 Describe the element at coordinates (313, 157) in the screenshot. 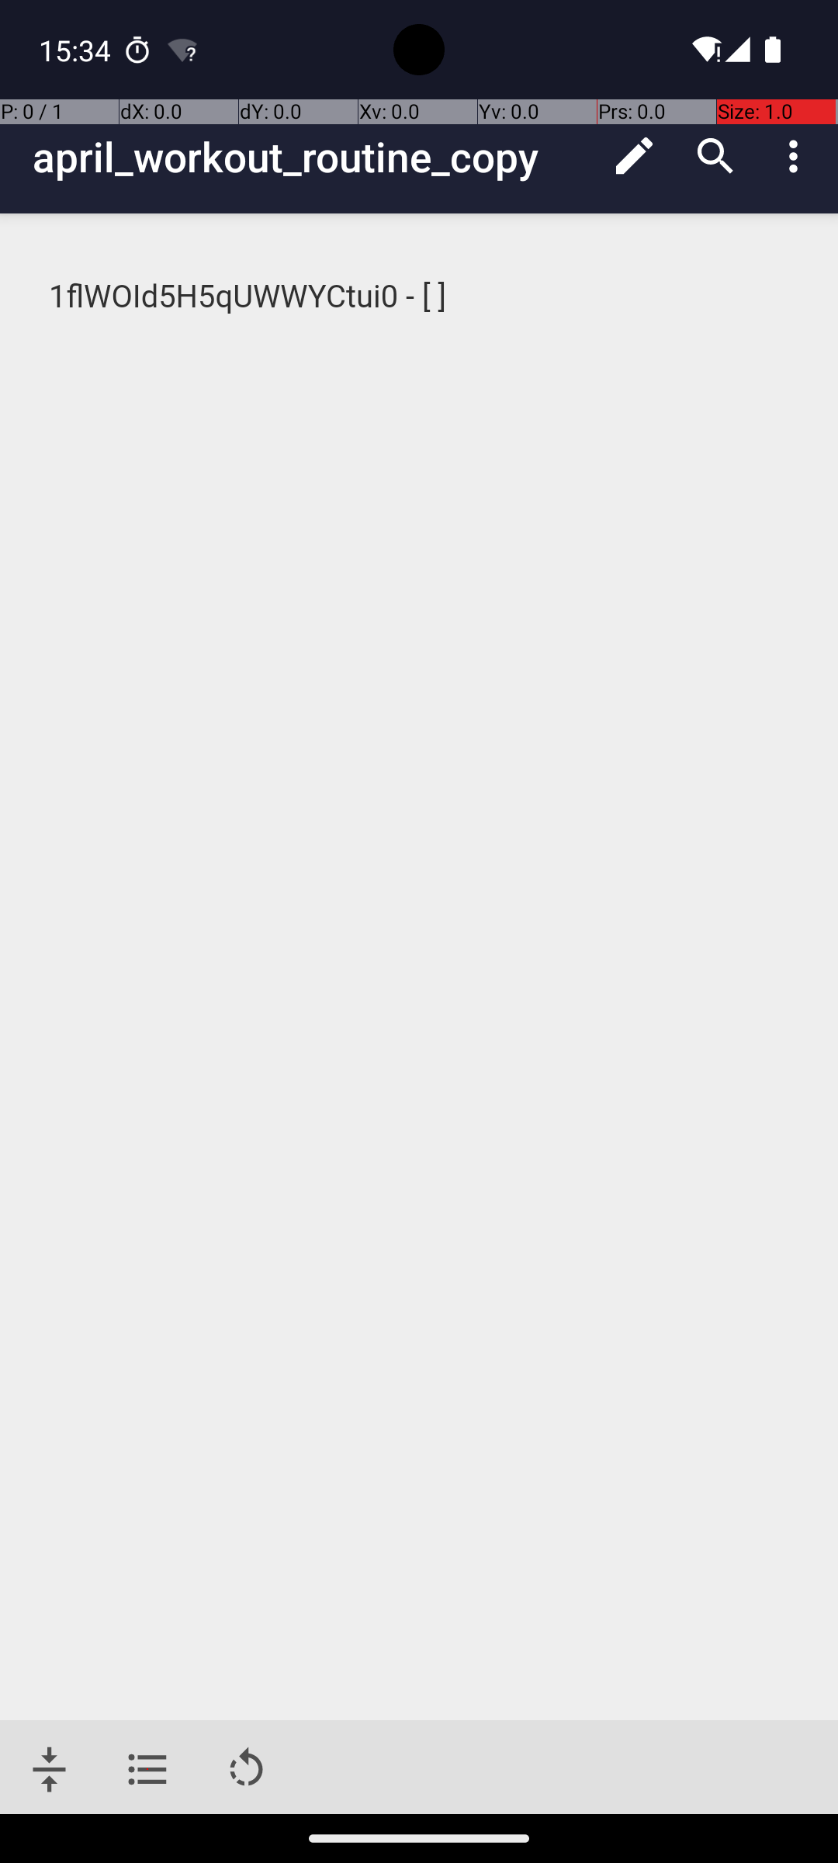

I see `april_workout_routine_copy` at that location.